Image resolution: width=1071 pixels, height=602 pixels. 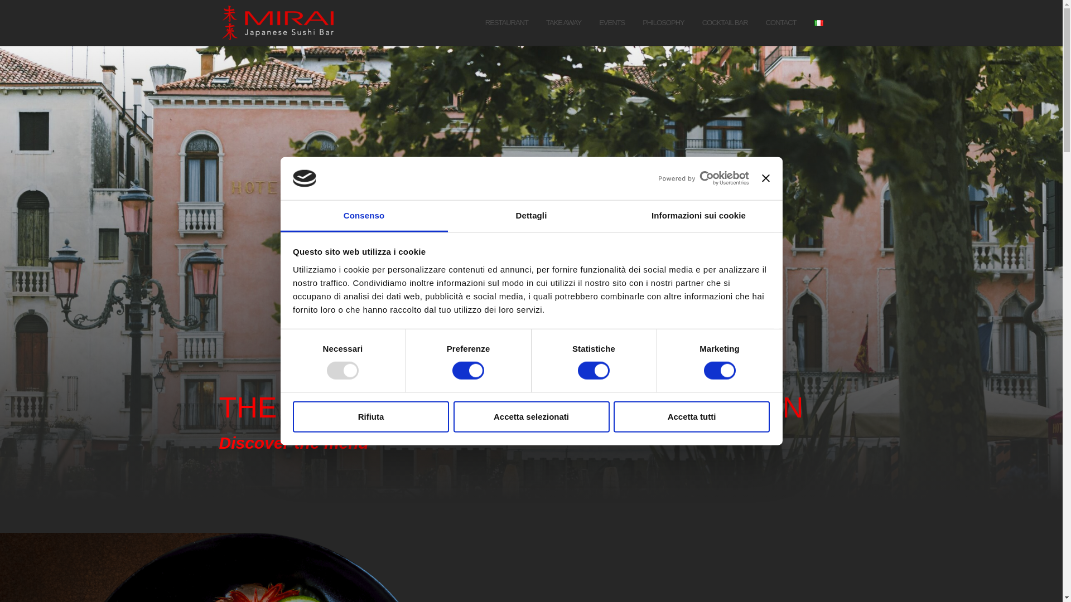 What do you see at coordinates (692, 417) in the screenshot?
I see `Accetta tutti` at bounding box center [692, 417].